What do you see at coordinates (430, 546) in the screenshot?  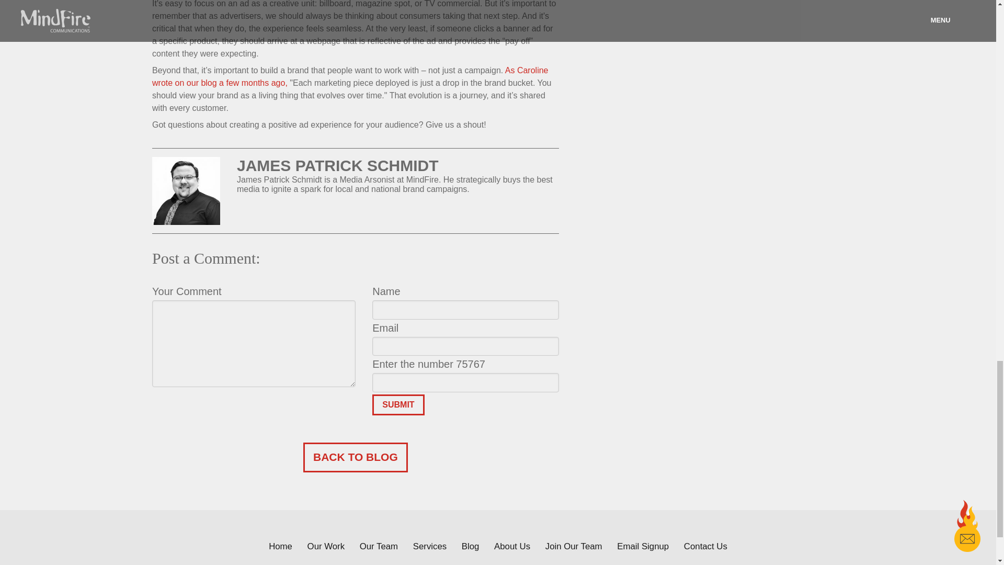 I see `Services` at bounding box center [430, 546].